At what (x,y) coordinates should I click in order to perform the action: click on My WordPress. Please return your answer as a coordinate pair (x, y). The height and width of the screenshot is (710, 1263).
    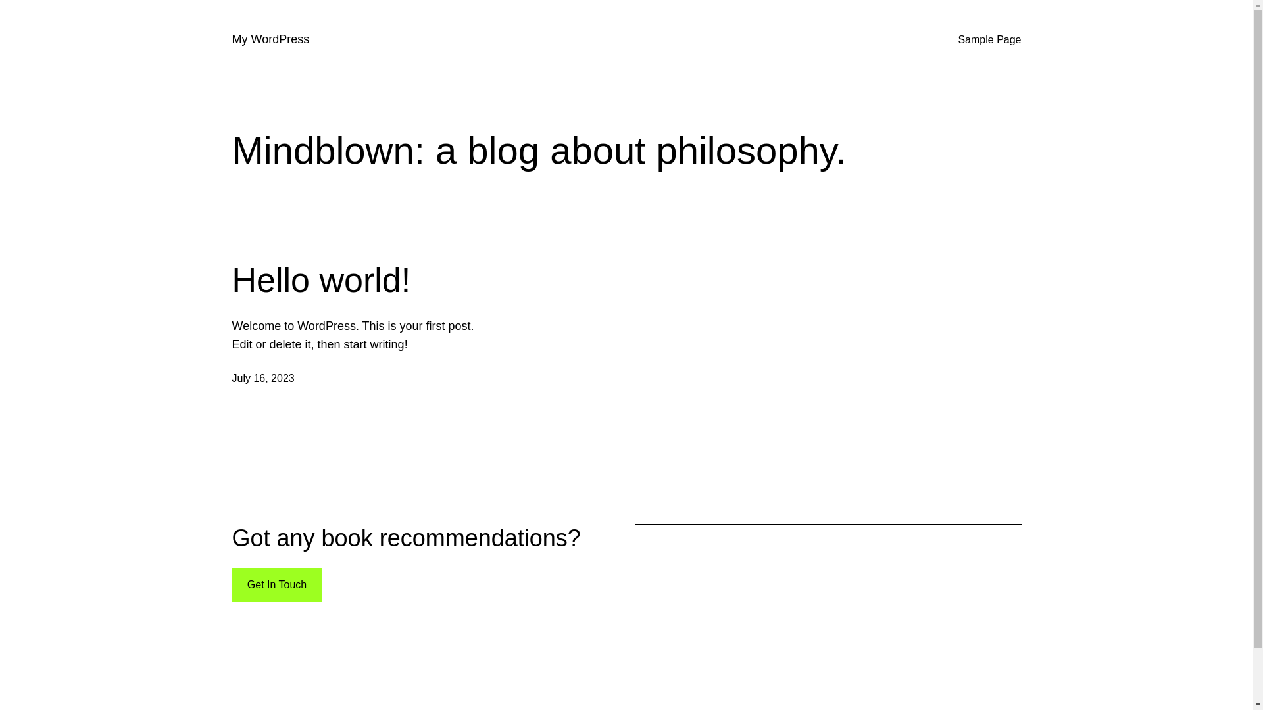
    Looking at the image, I should click on (270, 39).